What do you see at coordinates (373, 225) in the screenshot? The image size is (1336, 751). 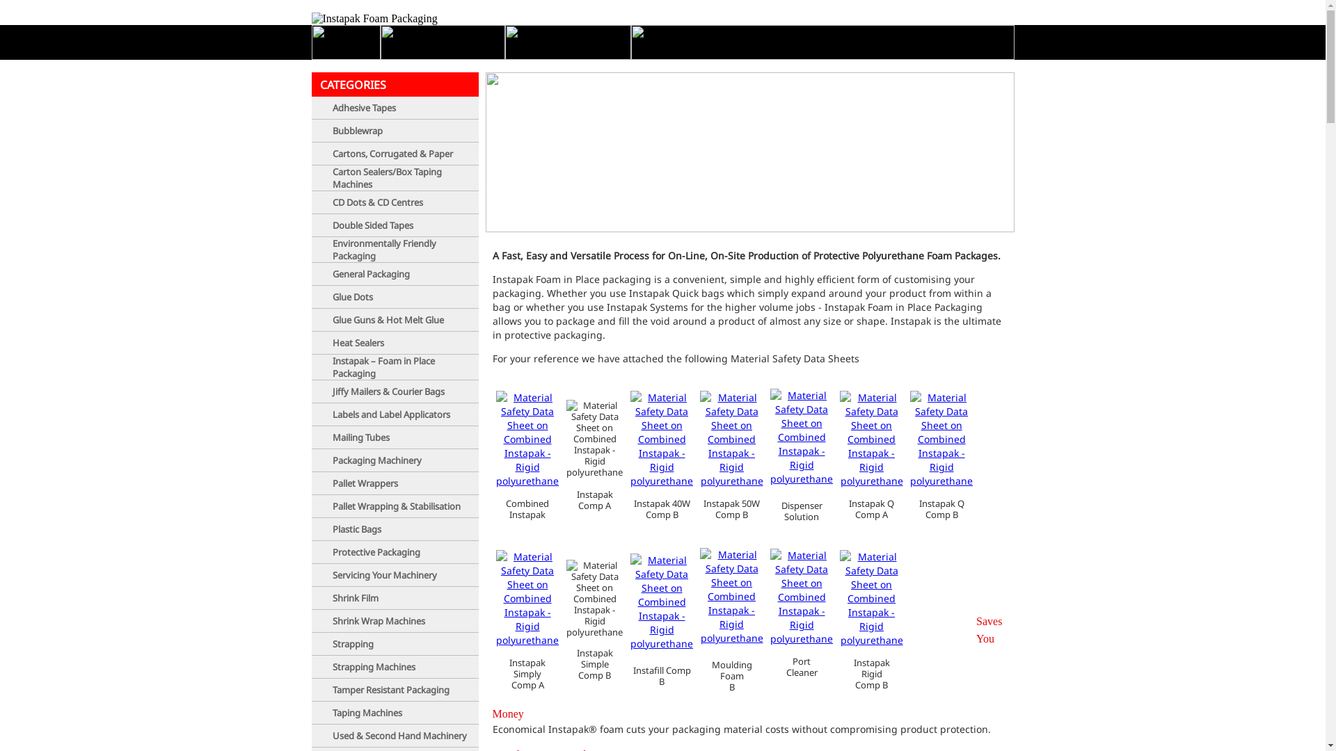 I see `Double Sided Tapes` at bounding box center [373, 225].